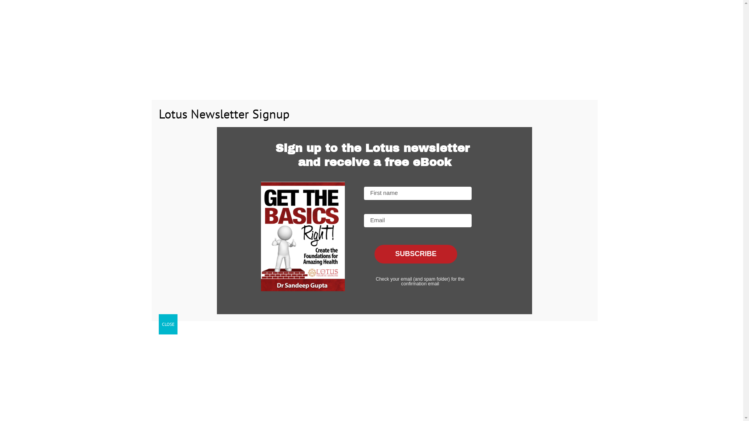  I want to click on YouTube, so click(562, 10).